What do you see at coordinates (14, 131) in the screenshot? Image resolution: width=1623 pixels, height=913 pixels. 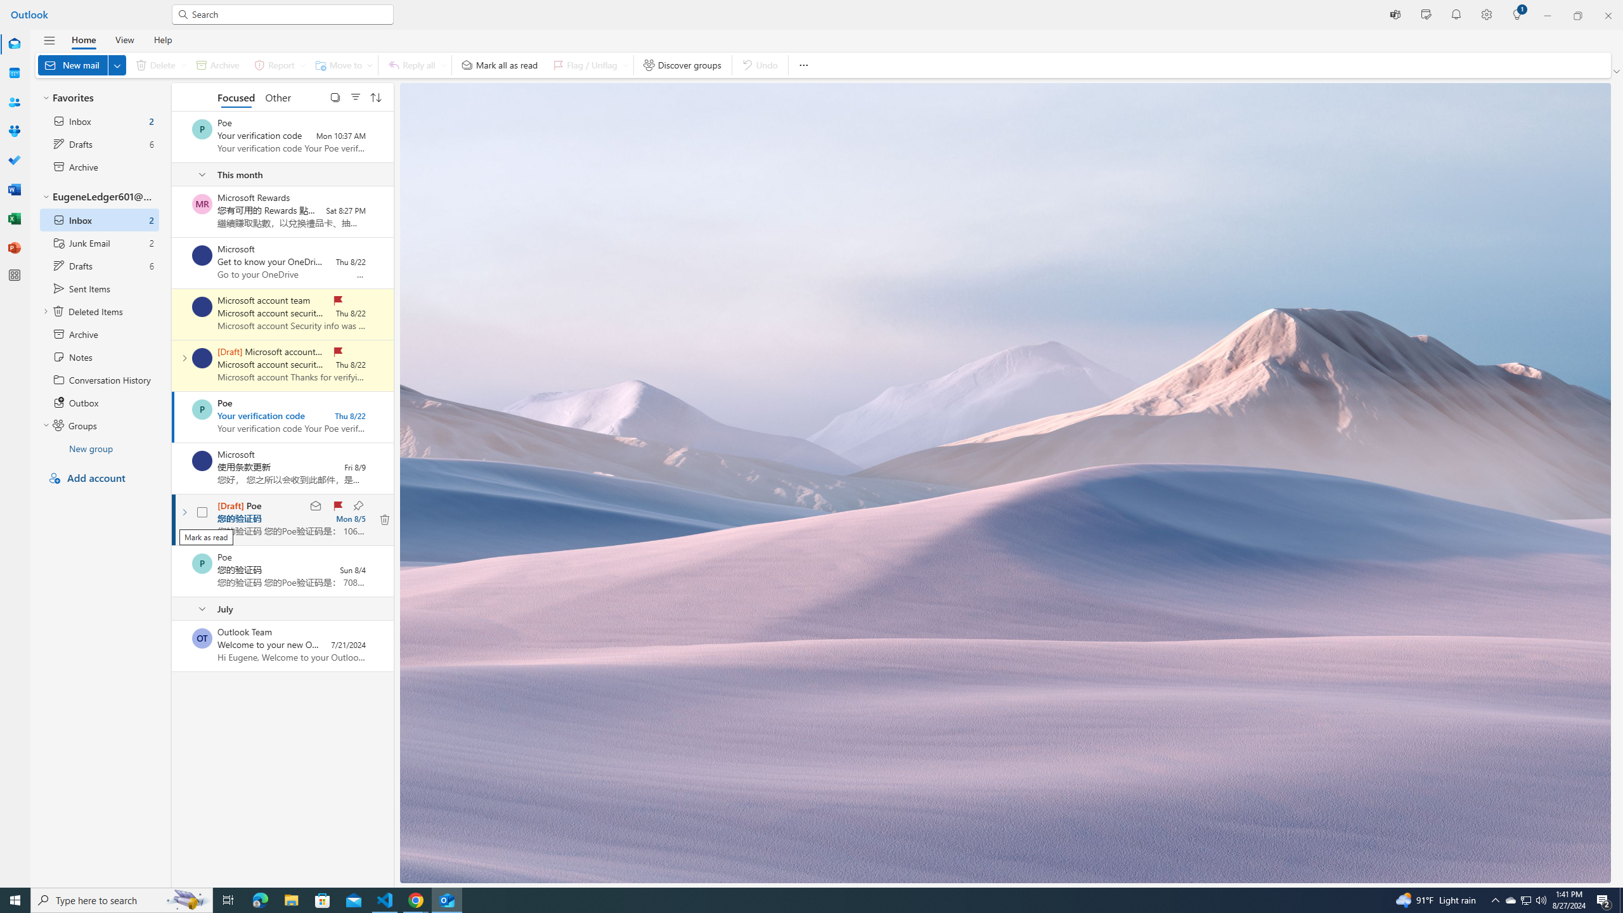 I see `Groups` at bounding box center [14, 131].